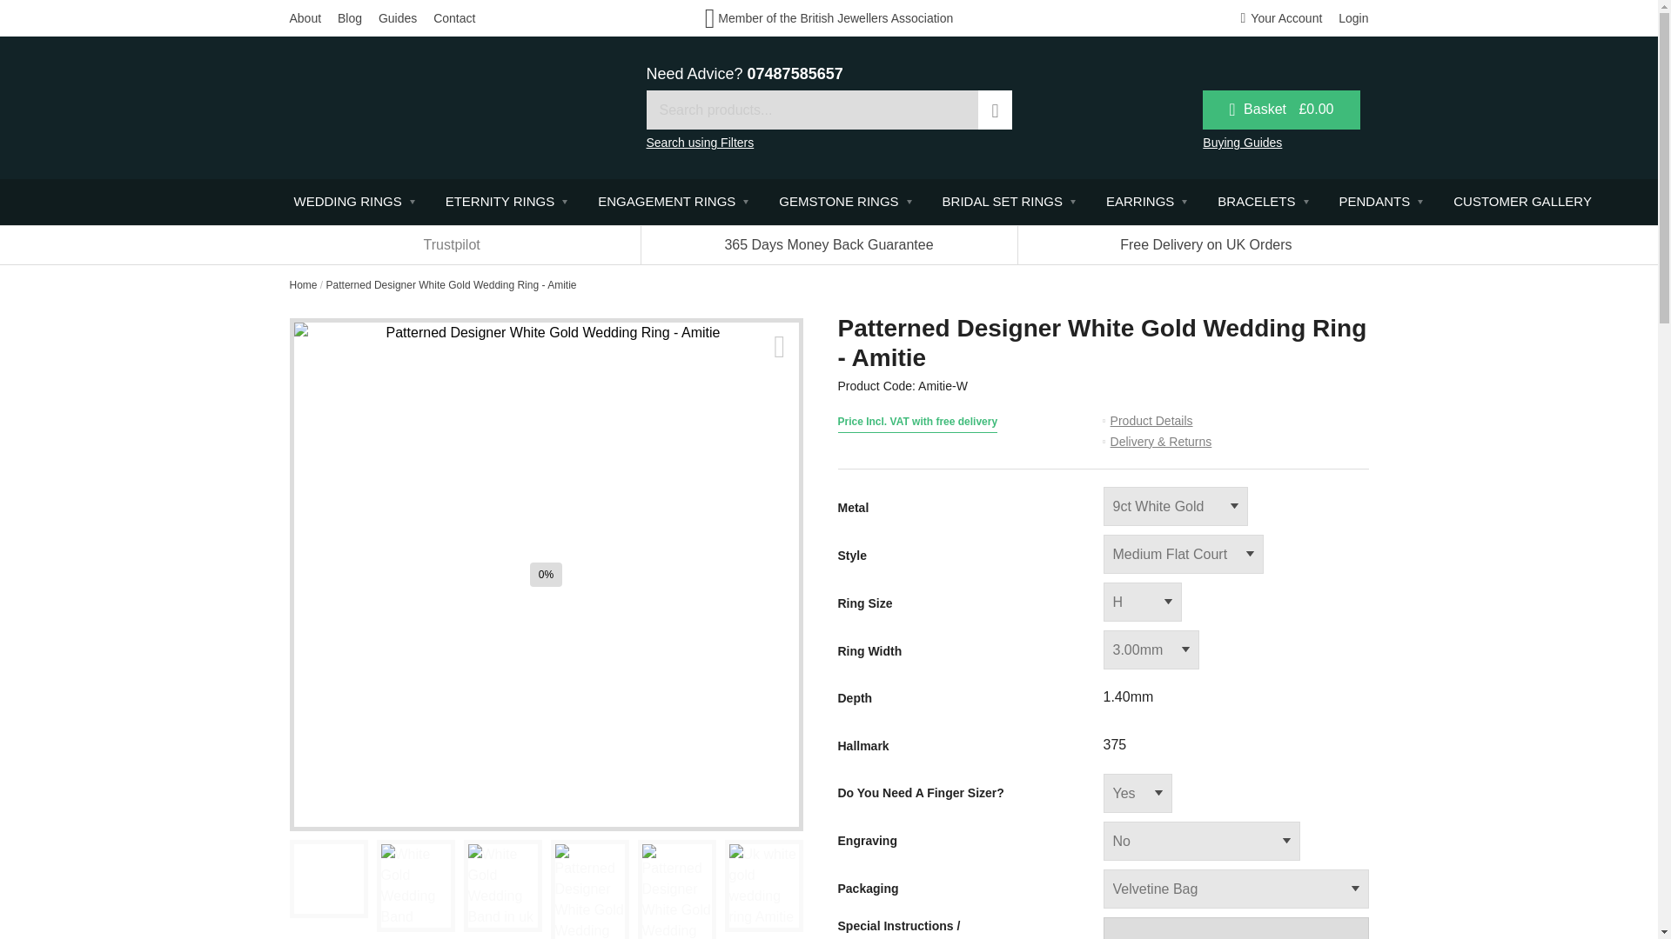 Image resolution: width=1671 pixels, height=939 pixels. What do you see at coordinates (1282, 17) in the screenshot?
I see `Your Account` at bounding box center [1282, 17].